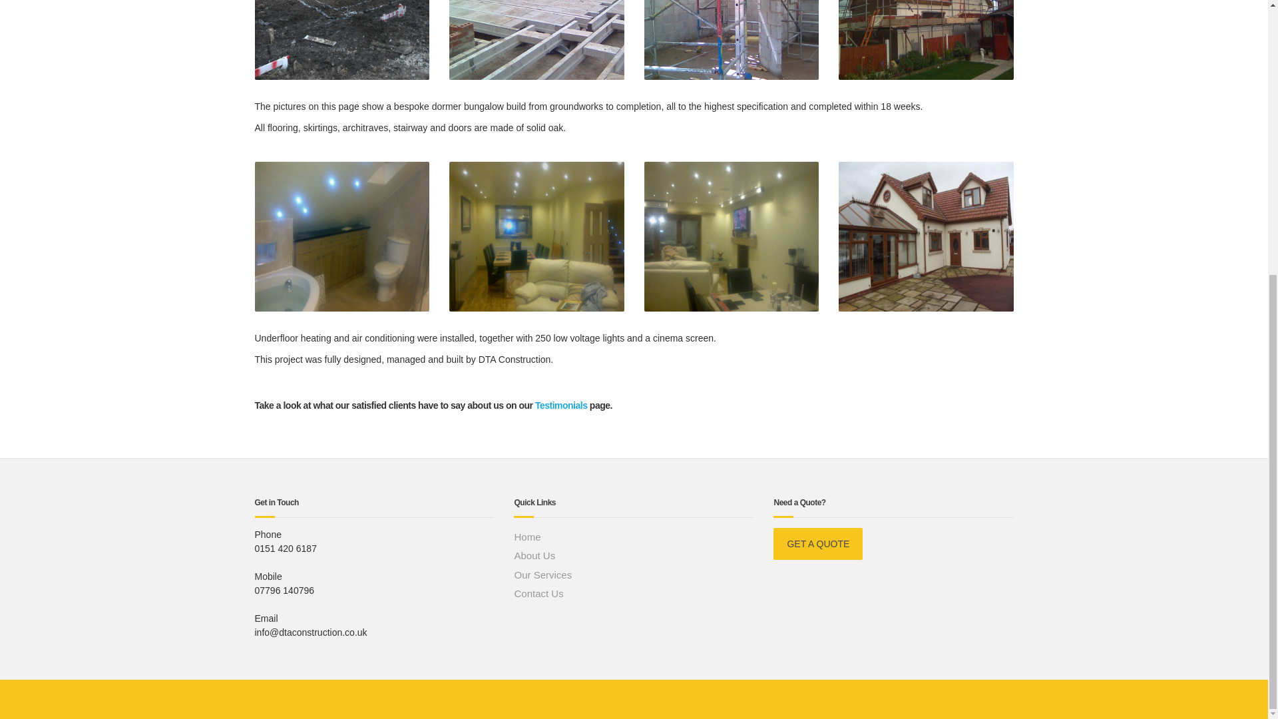 Image resolution: width=1278 pixels, height=719 pixels. What do you see at coordinates (817, 543) in the screenshot?
I see `GET A QUOTE` at bounding box center [817, 543].